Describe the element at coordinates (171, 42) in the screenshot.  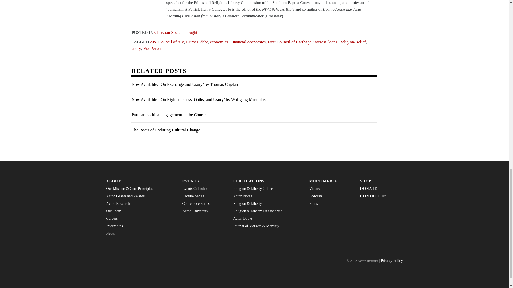
I see `Council of Aix` at that location.